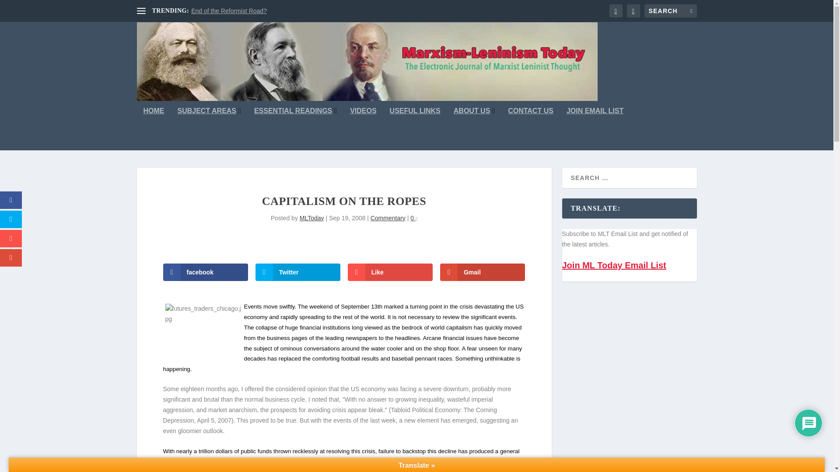 The image size is (840, 472). Describe the element at coordinates (209, 129) in the screenshot. I see `SUBJECT AREAS` at that location.